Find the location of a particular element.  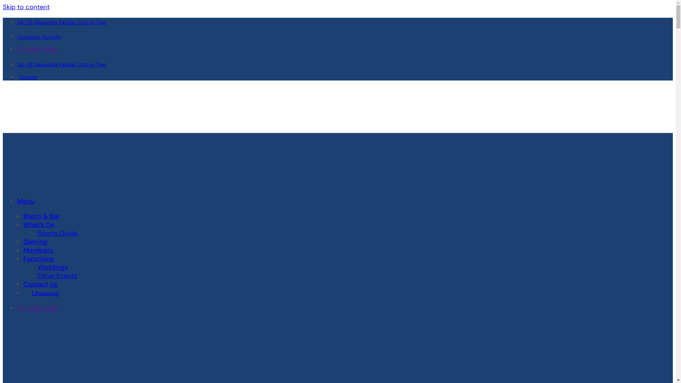

34-36 Alexandra Parade, Cotton Tree is located at coordinates (62, 65).